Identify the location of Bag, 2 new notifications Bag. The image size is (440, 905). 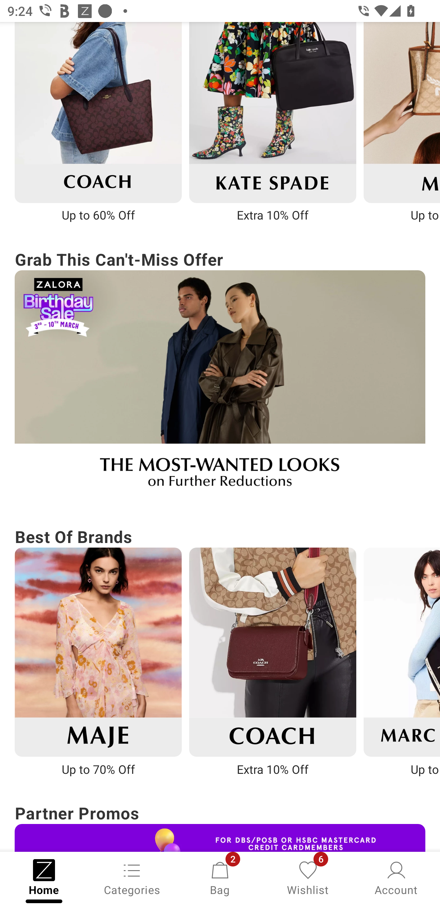
(220, 877).